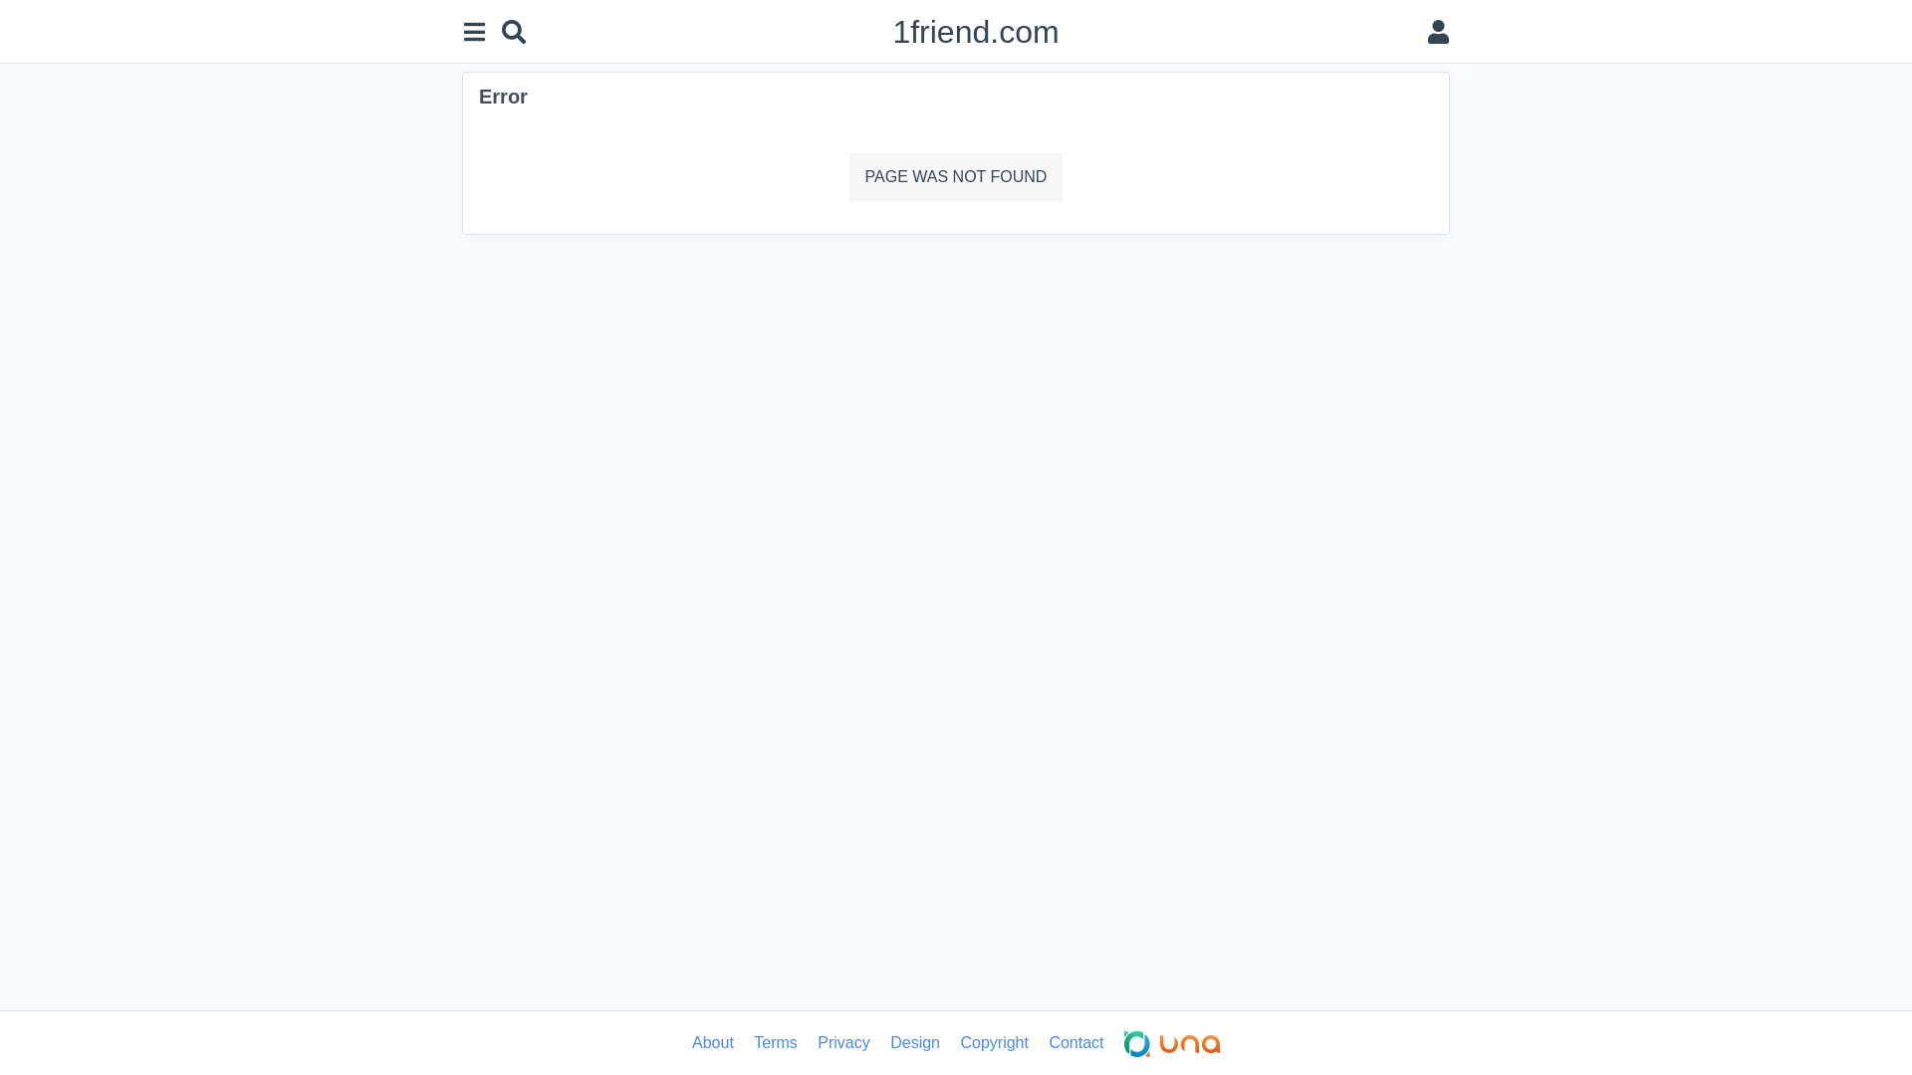  Describe the element at coordinates (915, 1043) in the screenshot. I see `Design` at that location.